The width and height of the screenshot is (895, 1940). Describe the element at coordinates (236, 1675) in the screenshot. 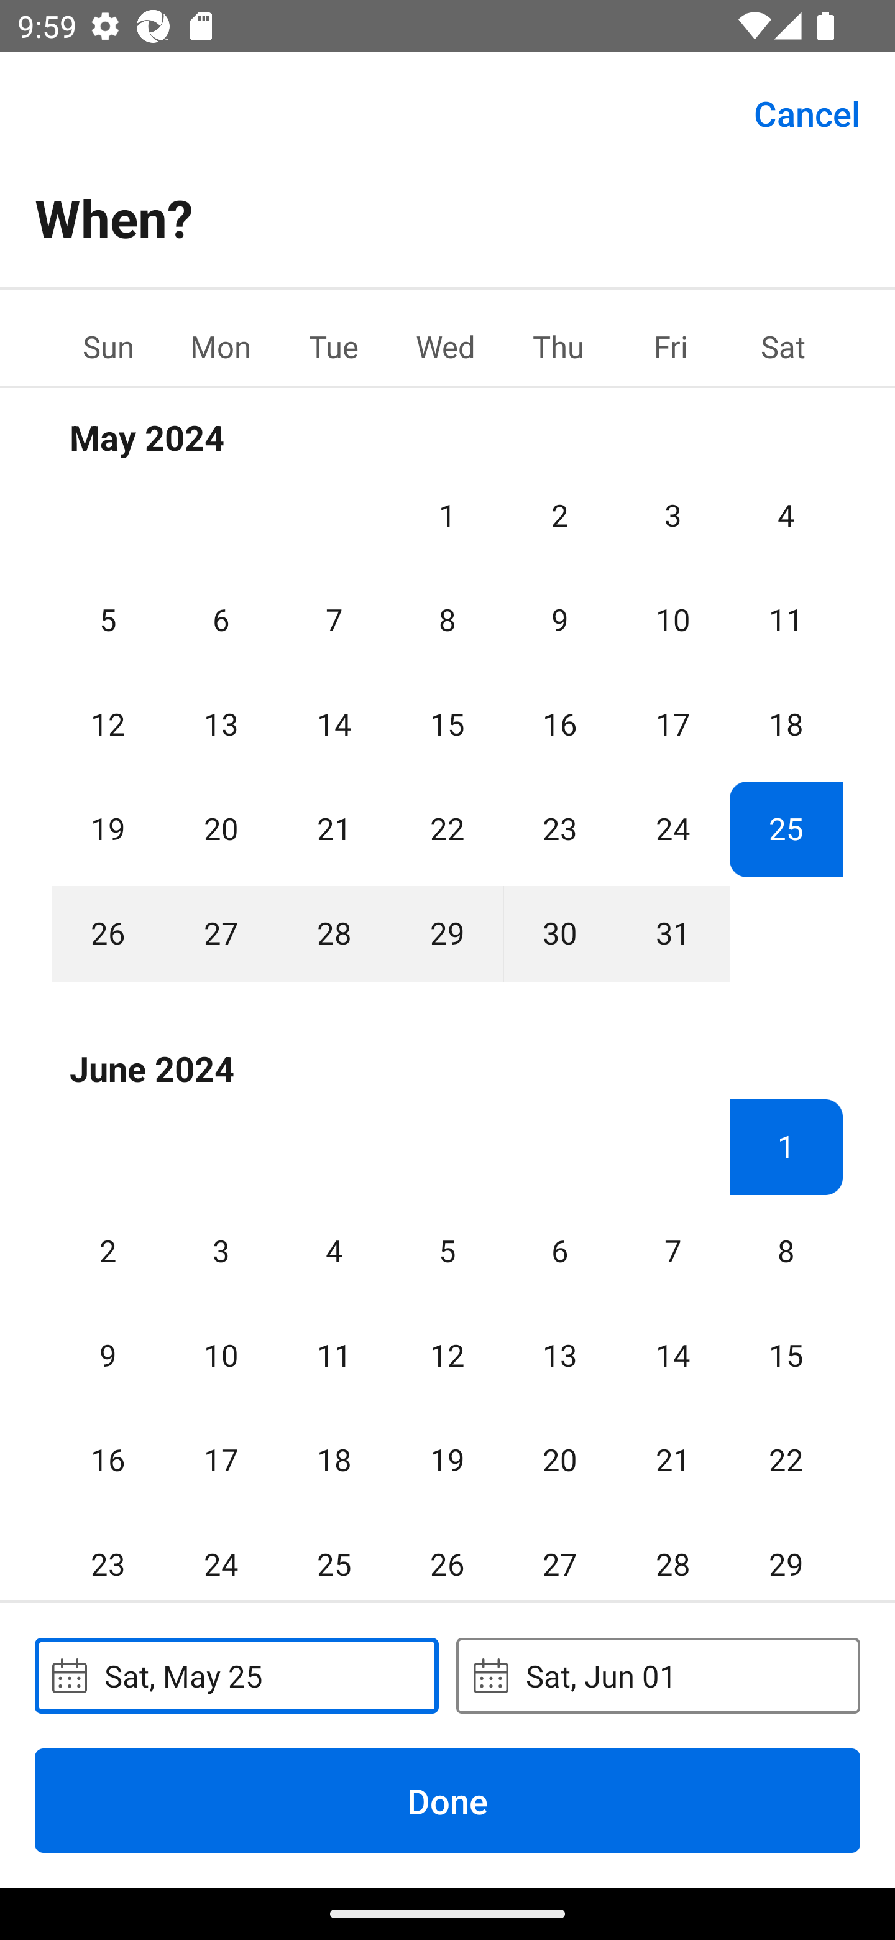

I see `Sat, May 25` at that location.